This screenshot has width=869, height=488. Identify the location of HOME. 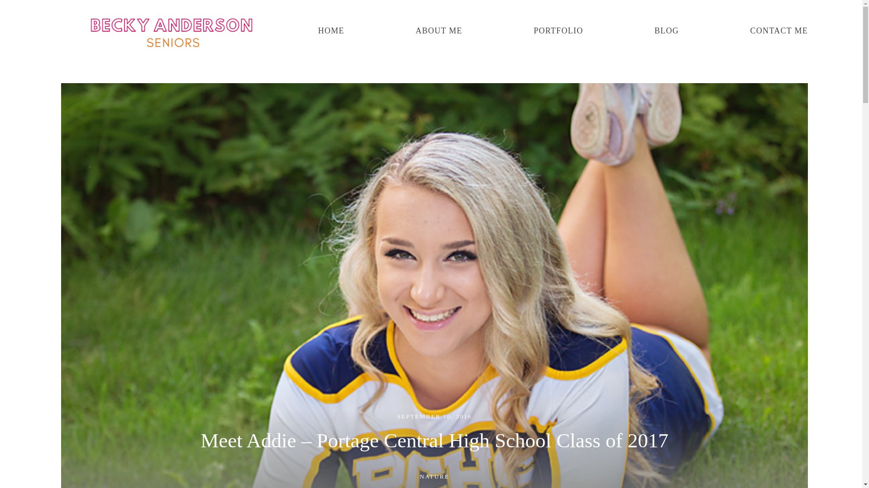
(331, 31).